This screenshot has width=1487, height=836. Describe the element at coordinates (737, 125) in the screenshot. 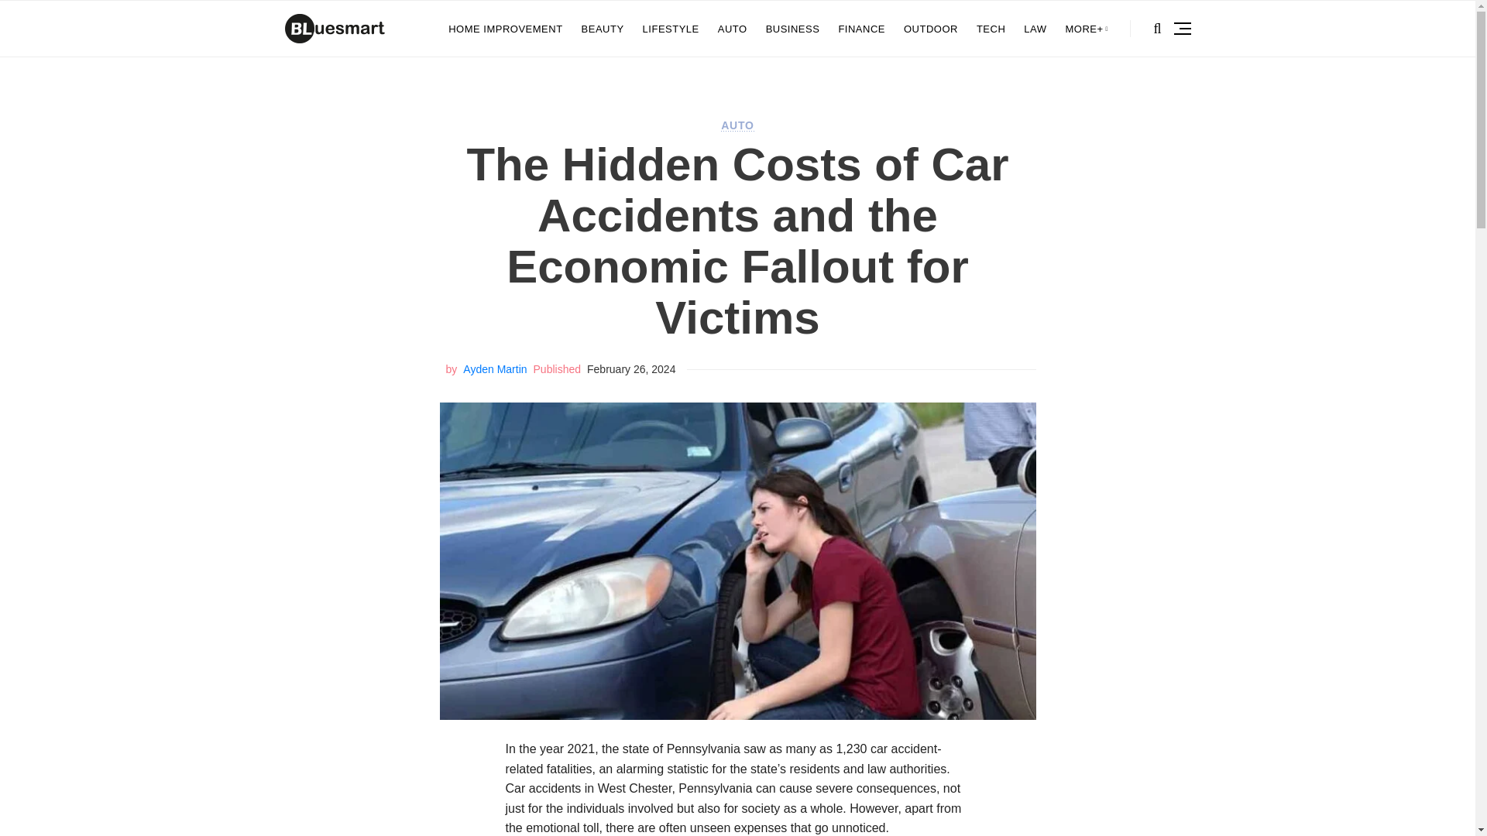

I see `AUTO` at that location.